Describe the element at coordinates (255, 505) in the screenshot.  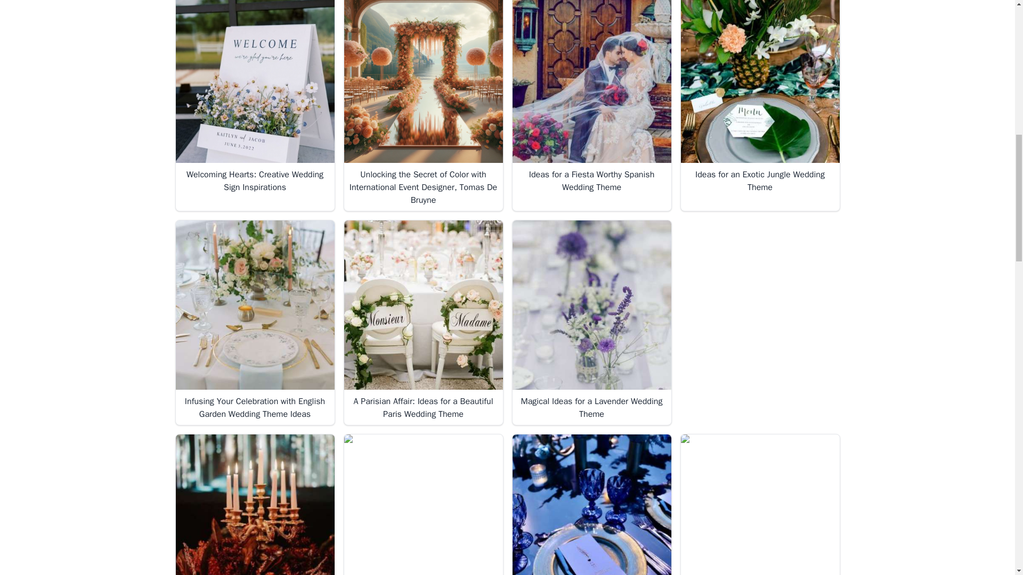
I see `Christmas Wedding Color Schemes That Dazzle` at that location.